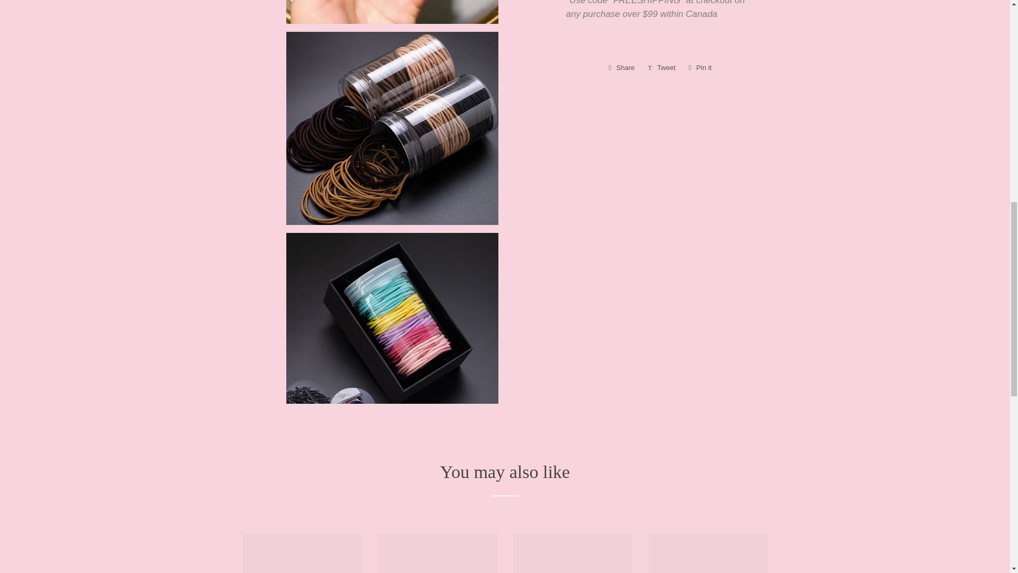  What do you see at coordinates (662, 68) in the screenshot?
I see `Share on Facebook` at bounding box center [662, 68].